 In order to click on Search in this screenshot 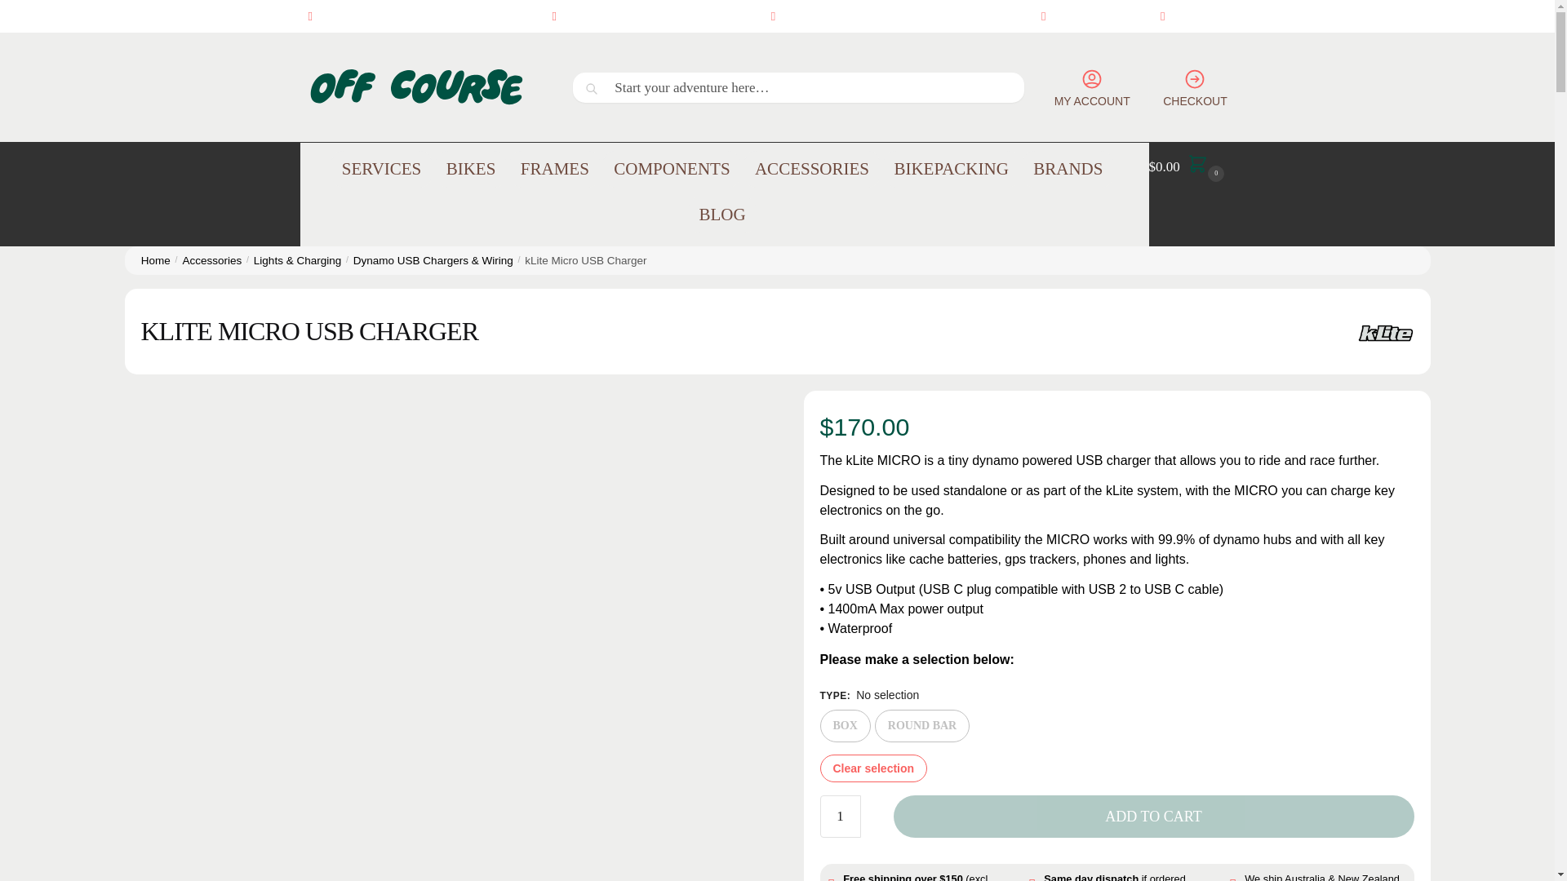, I will do `click(610, 91)`.